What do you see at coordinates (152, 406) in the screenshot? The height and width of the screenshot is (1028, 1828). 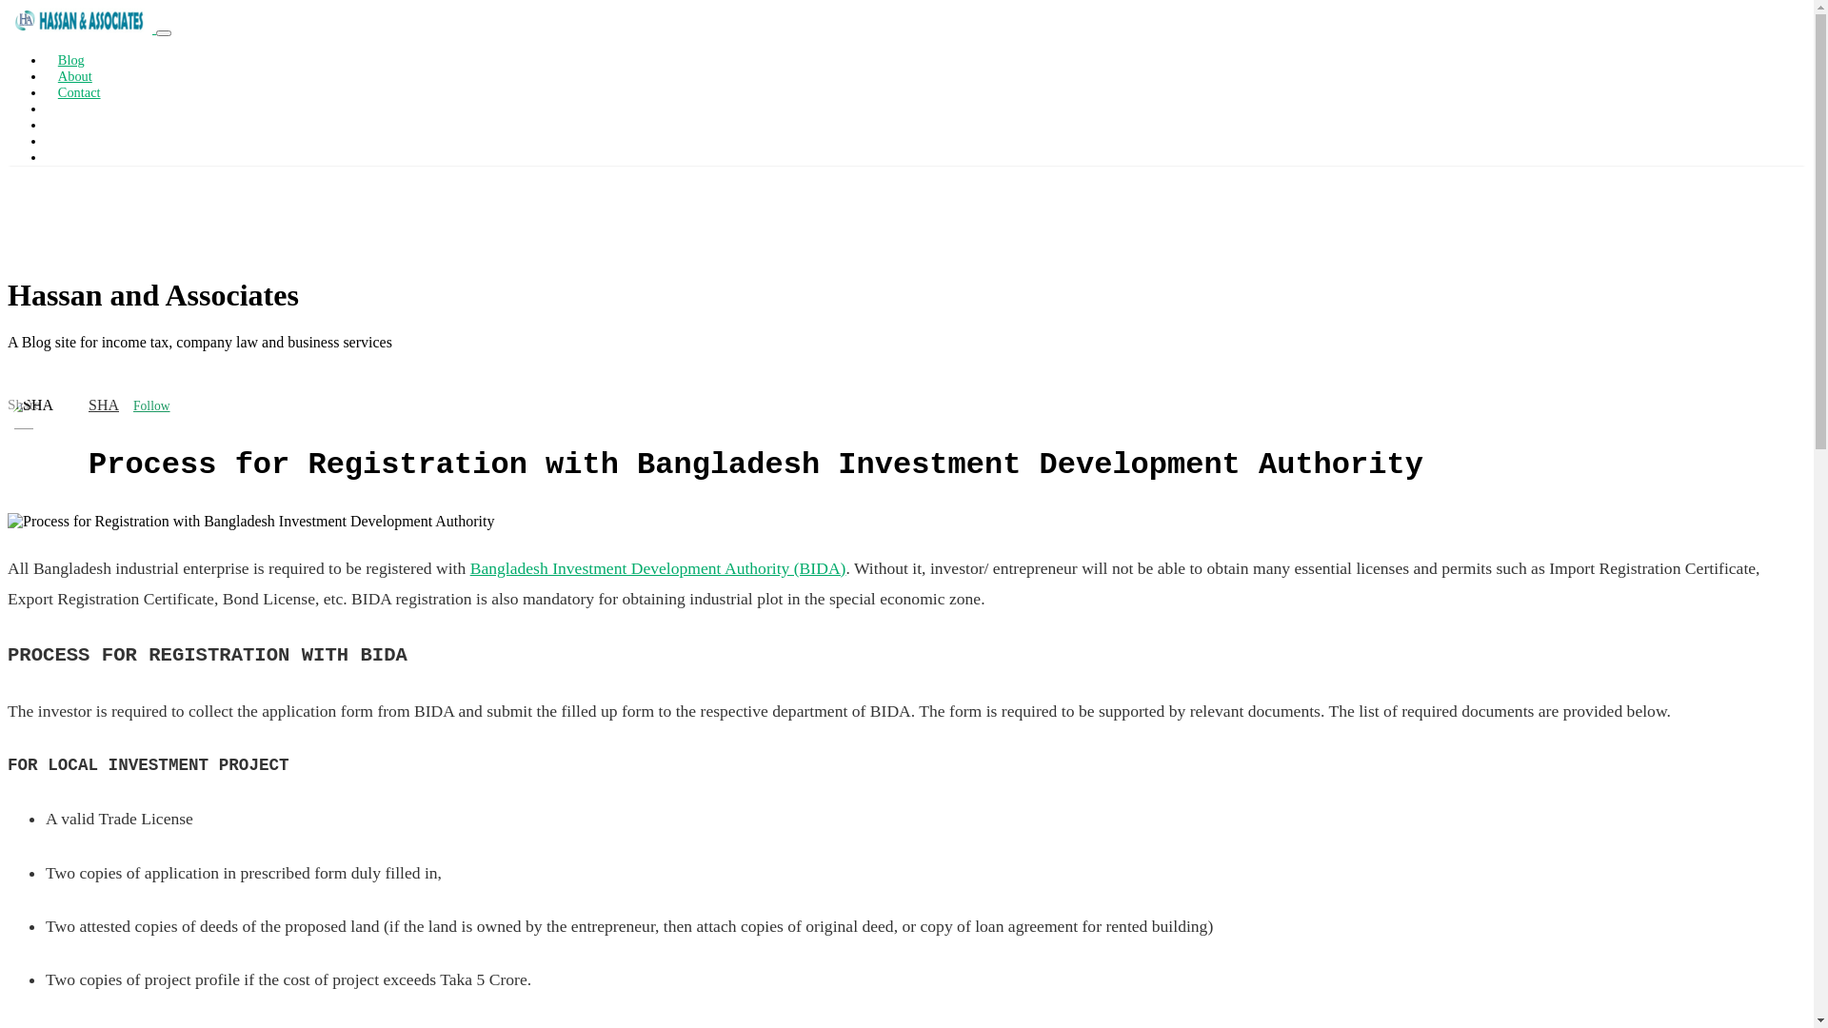 I see `Follow` at bounding box center [152, 406].